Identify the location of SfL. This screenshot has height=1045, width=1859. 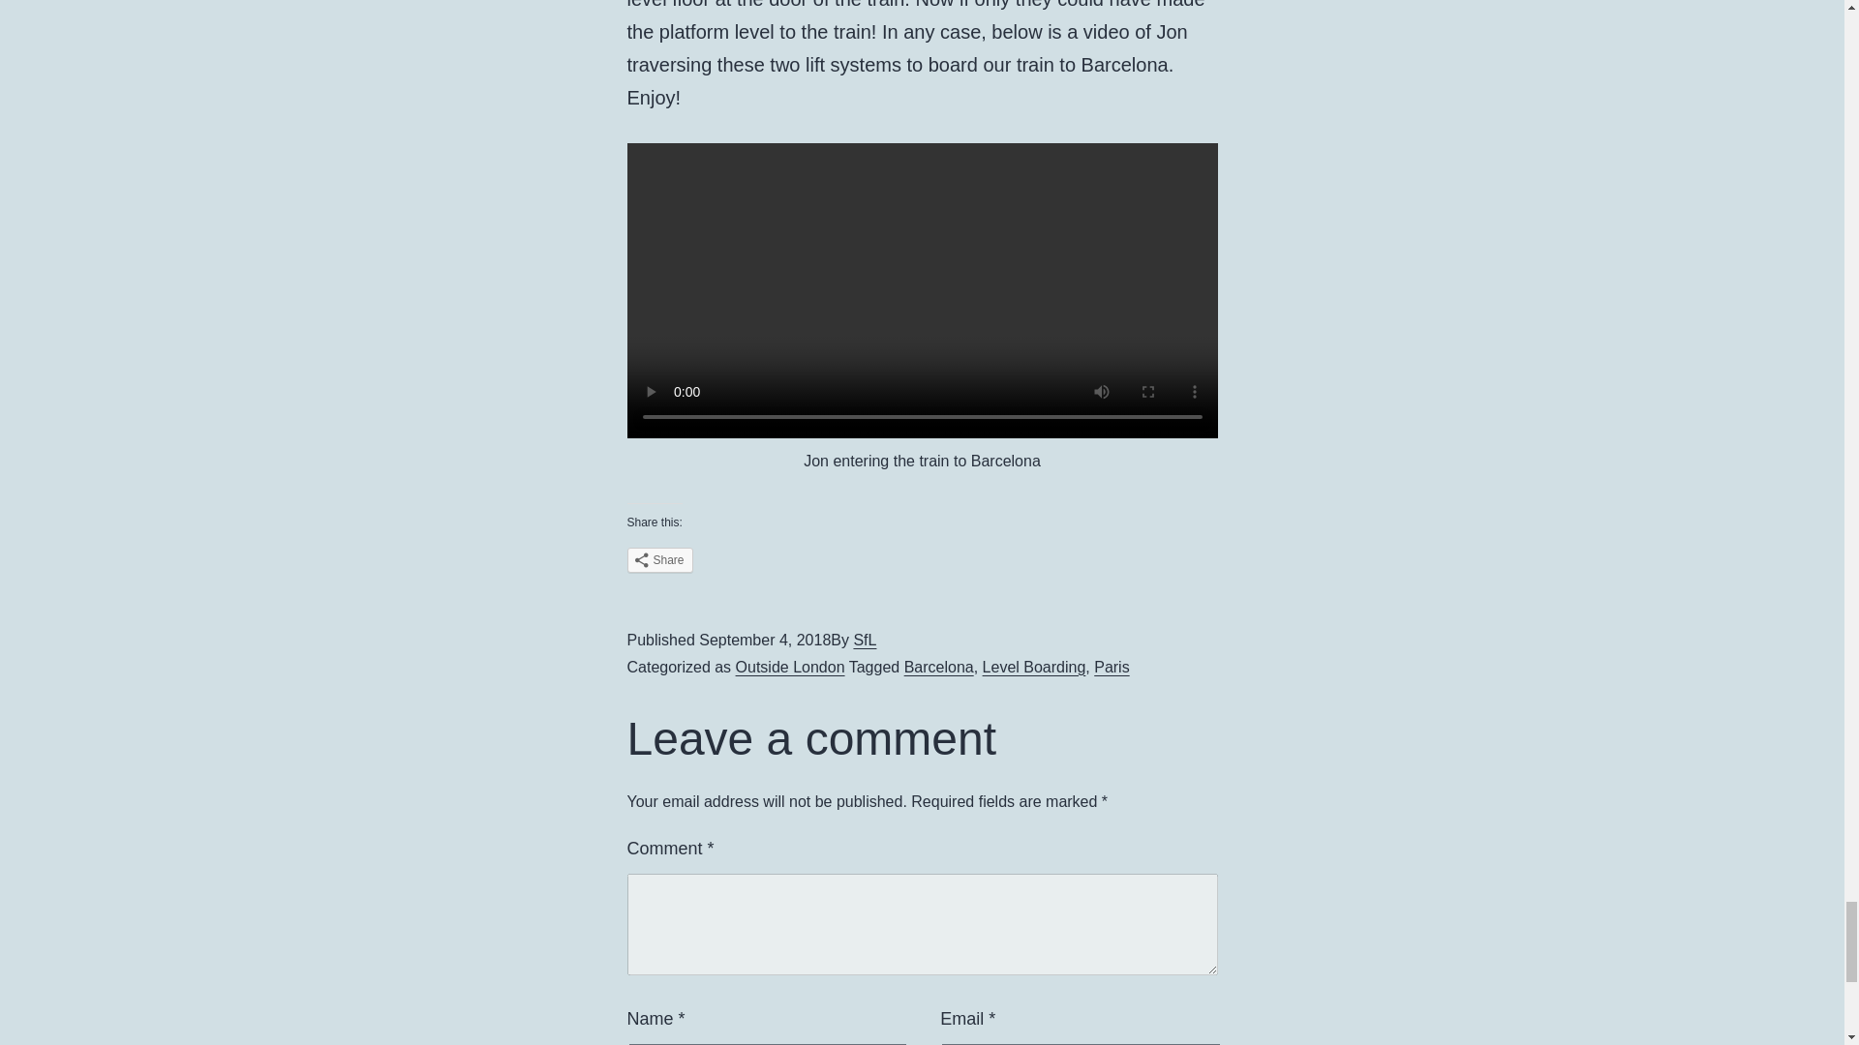
(864, 640).